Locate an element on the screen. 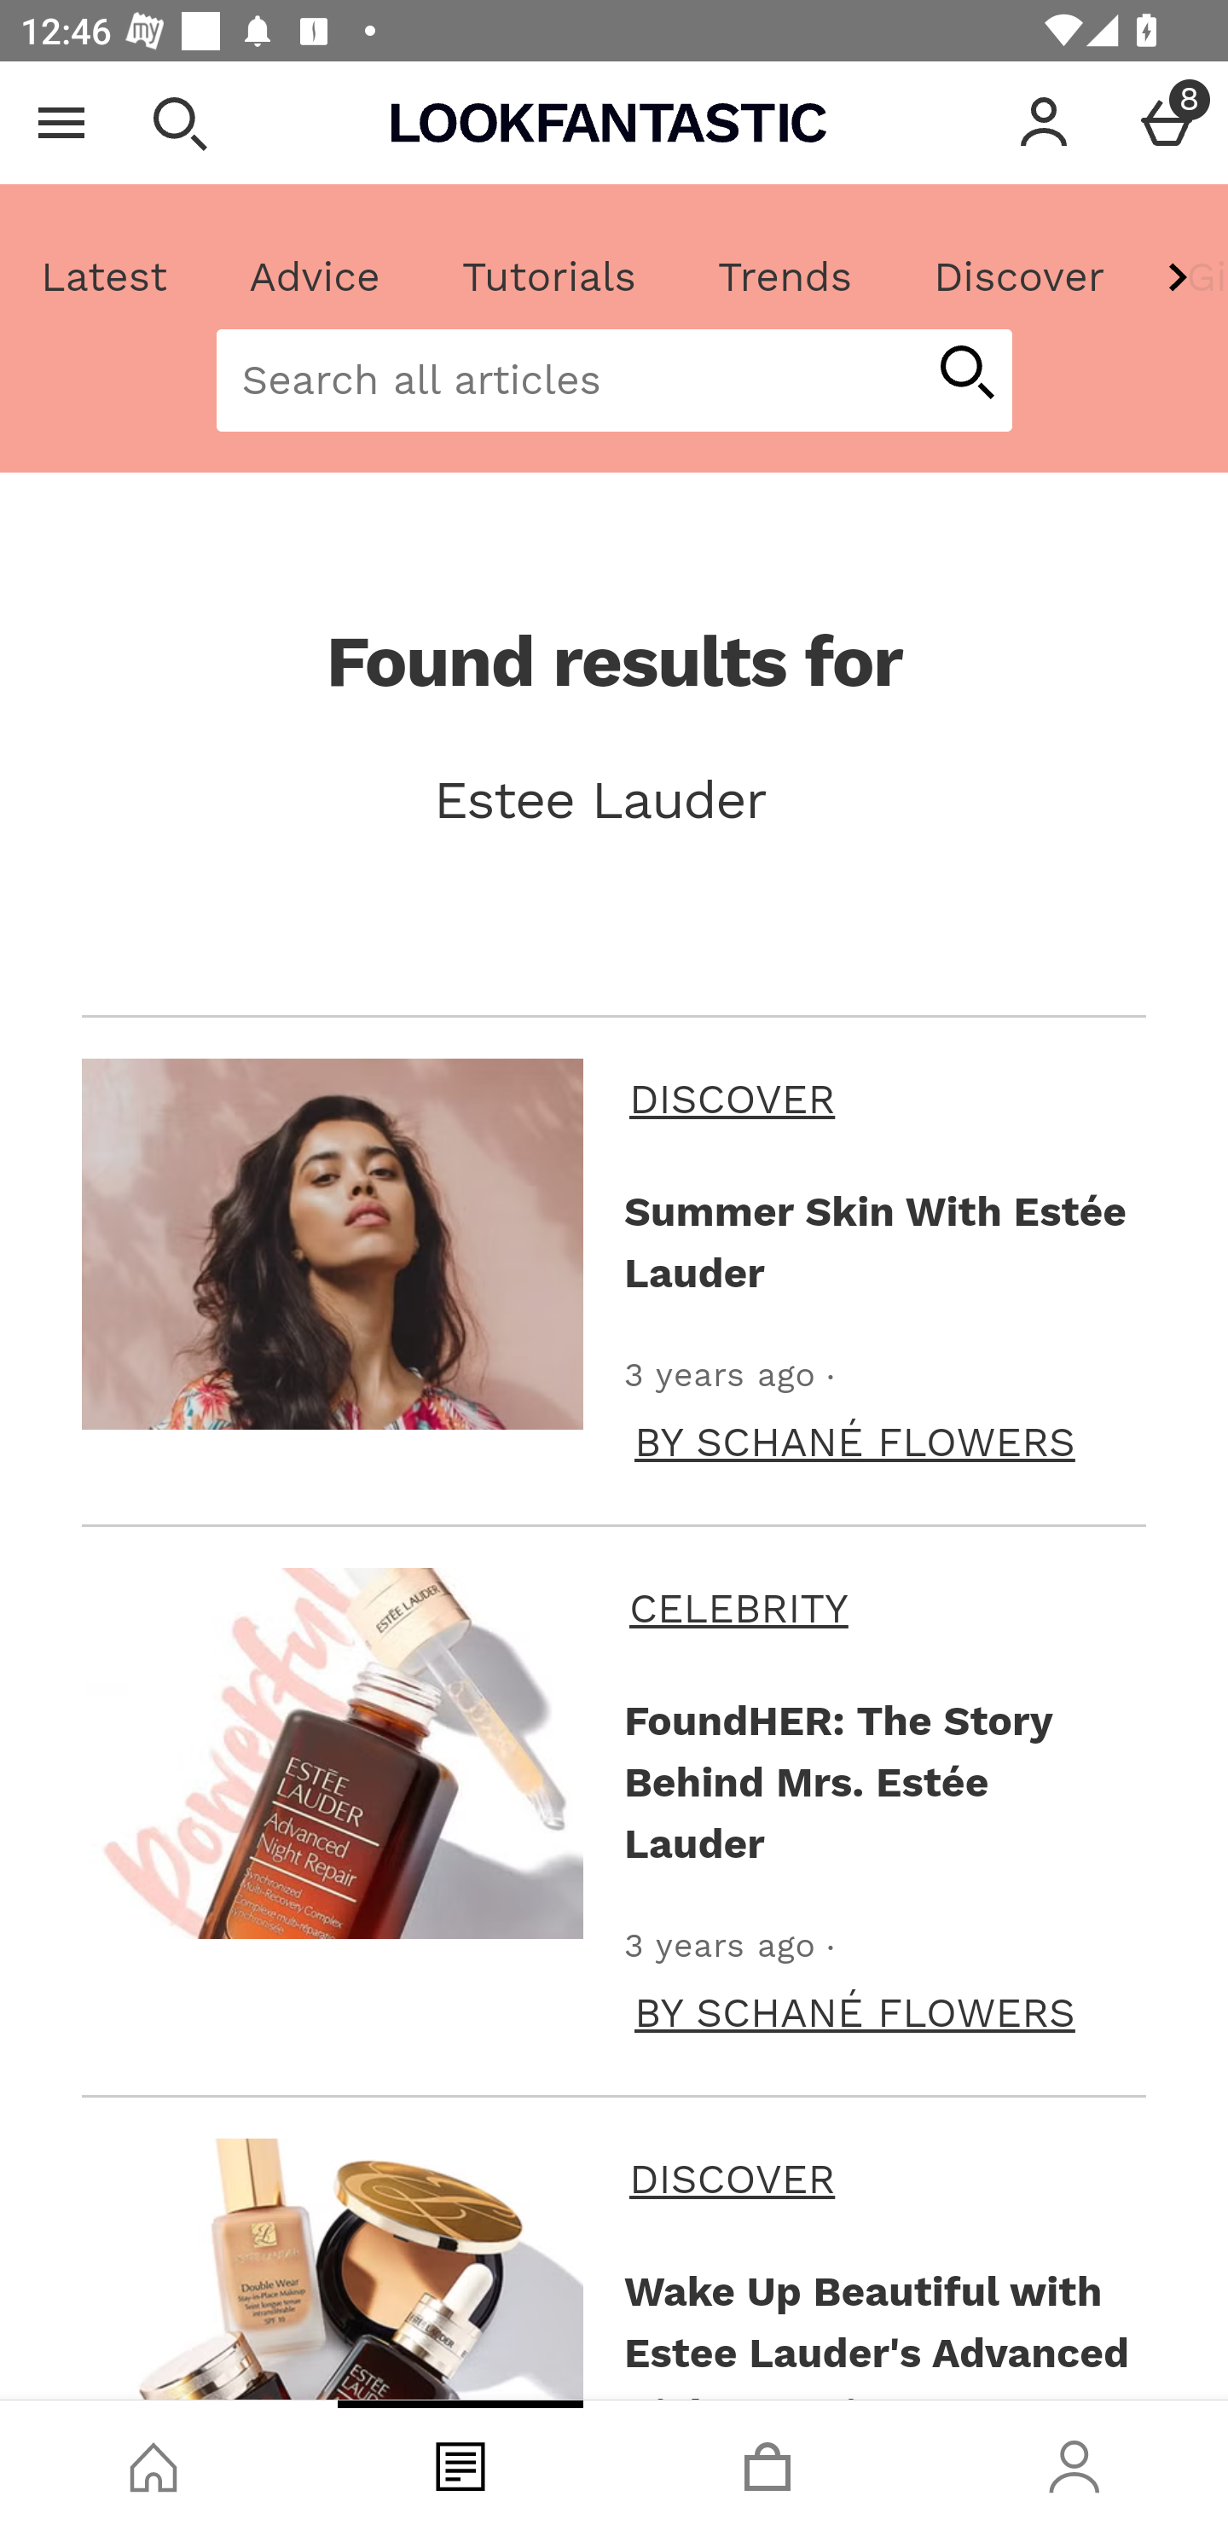  DISCOVER is located at coordinates (882, 2179).